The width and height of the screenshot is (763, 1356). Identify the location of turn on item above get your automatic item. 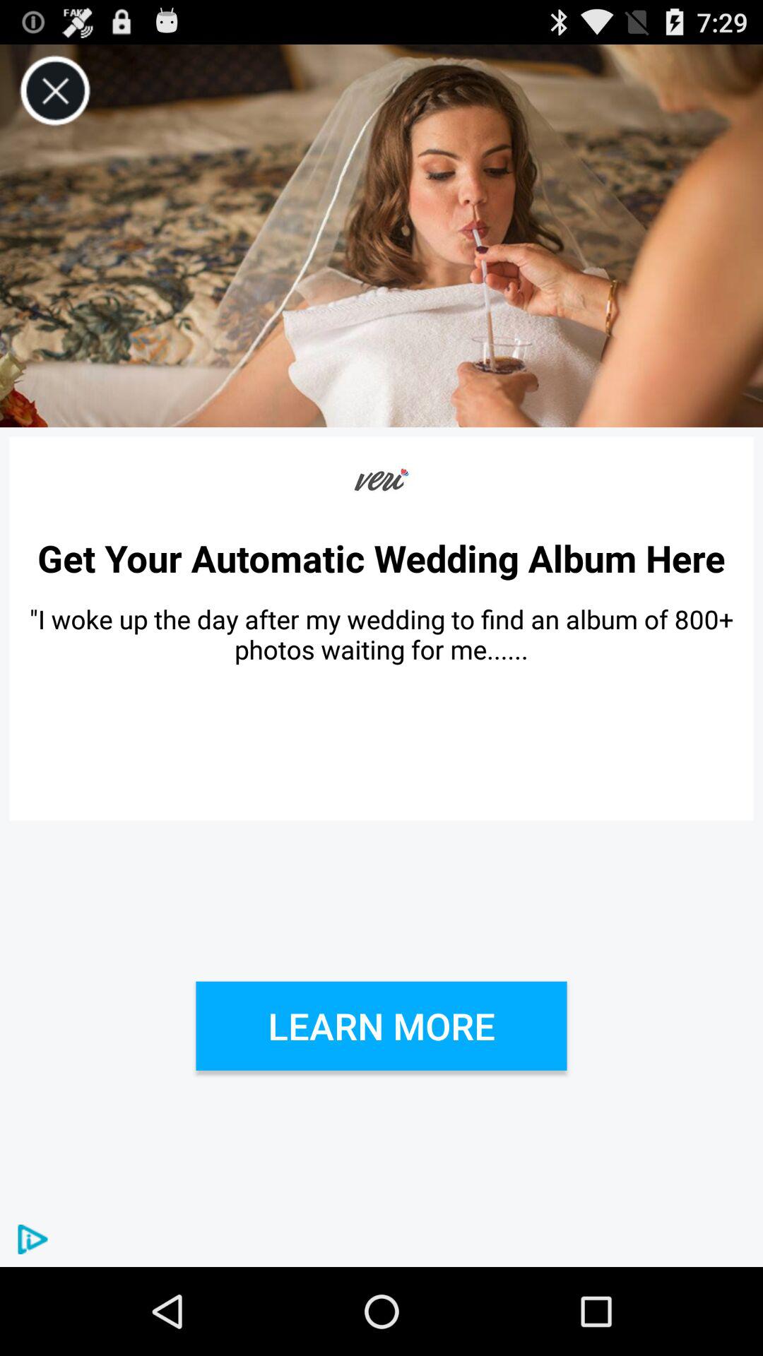
(55, 90).